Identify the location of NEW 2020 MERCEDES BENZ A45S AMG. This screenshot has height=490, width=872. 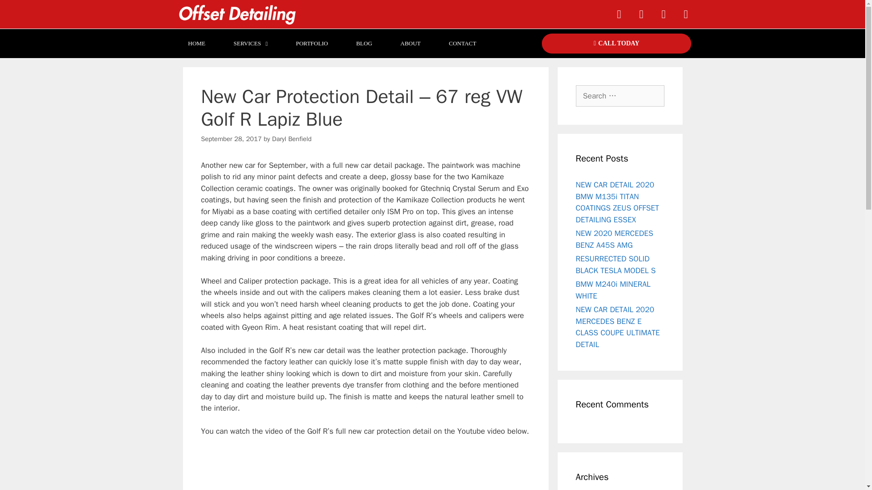
(614, 239).